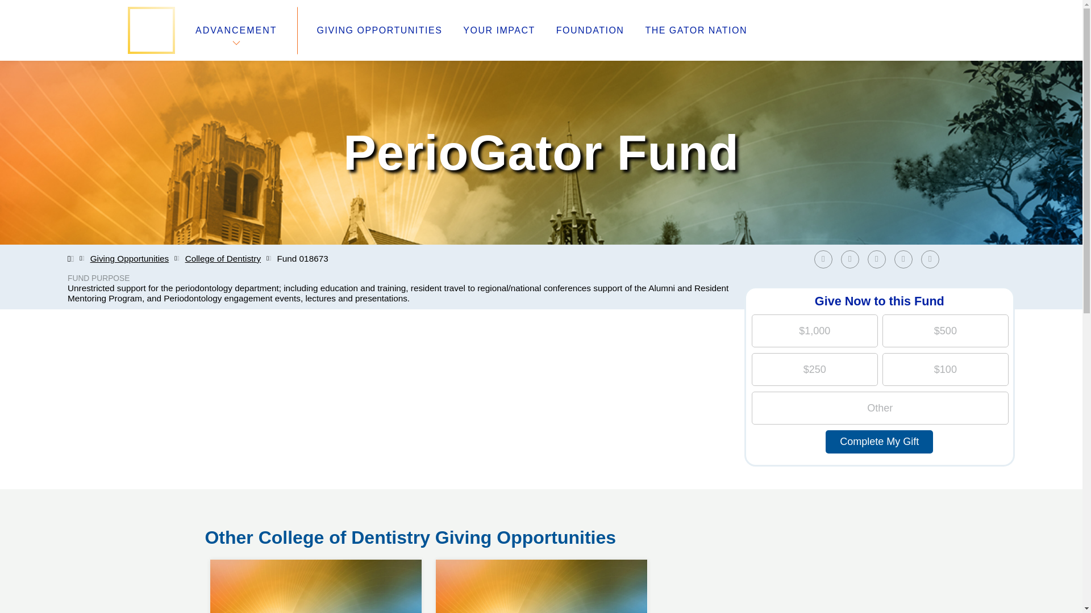 The height and width of the screenshot is (613, 1091). I want to click on Share on Twitter, so click(853, 259).